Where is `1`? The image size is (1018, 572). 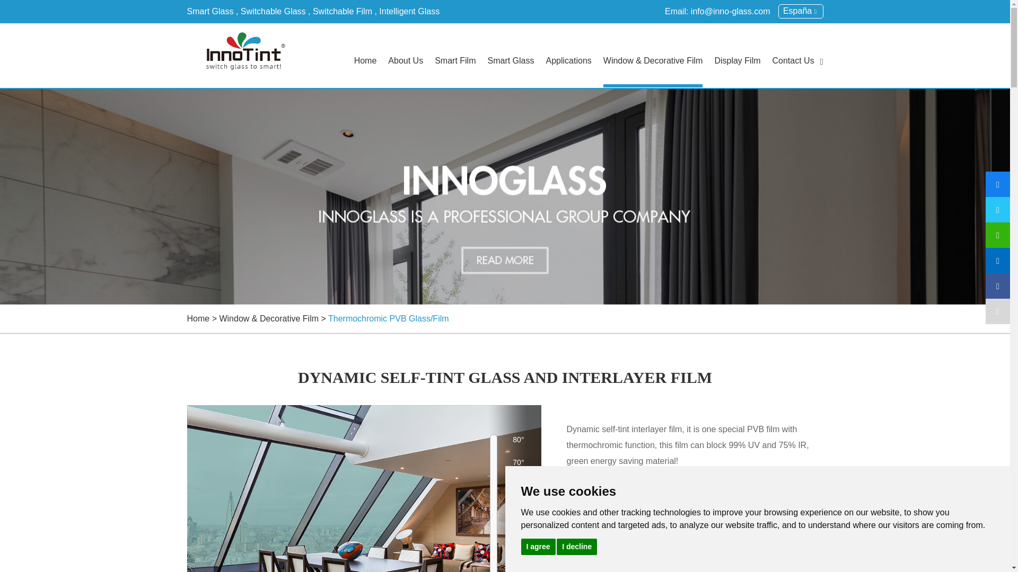
1 is located at coordinates (575, 437).